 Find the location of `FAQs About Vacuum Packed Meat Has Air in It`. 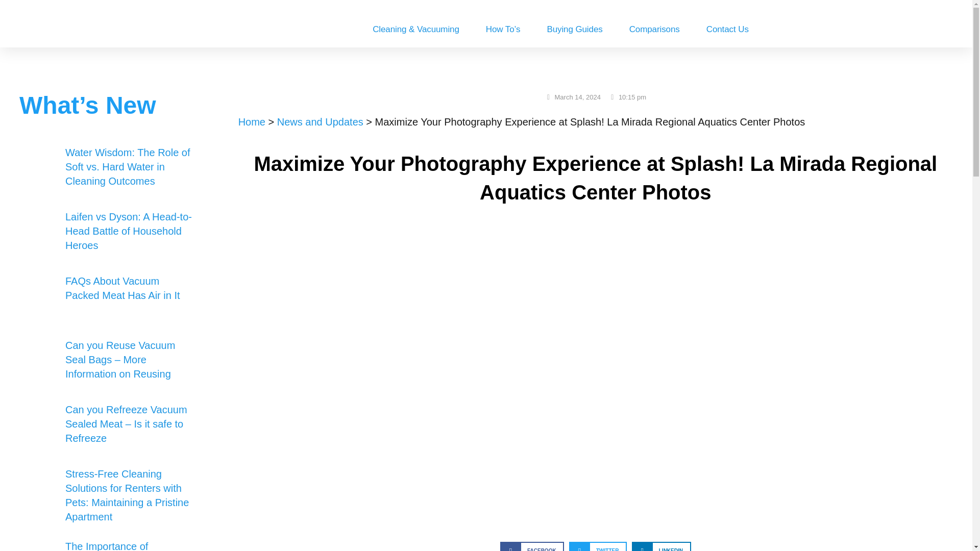

FAQs About Vacuum Packed Meat Has Air in It is located at coordinates (122, 288).